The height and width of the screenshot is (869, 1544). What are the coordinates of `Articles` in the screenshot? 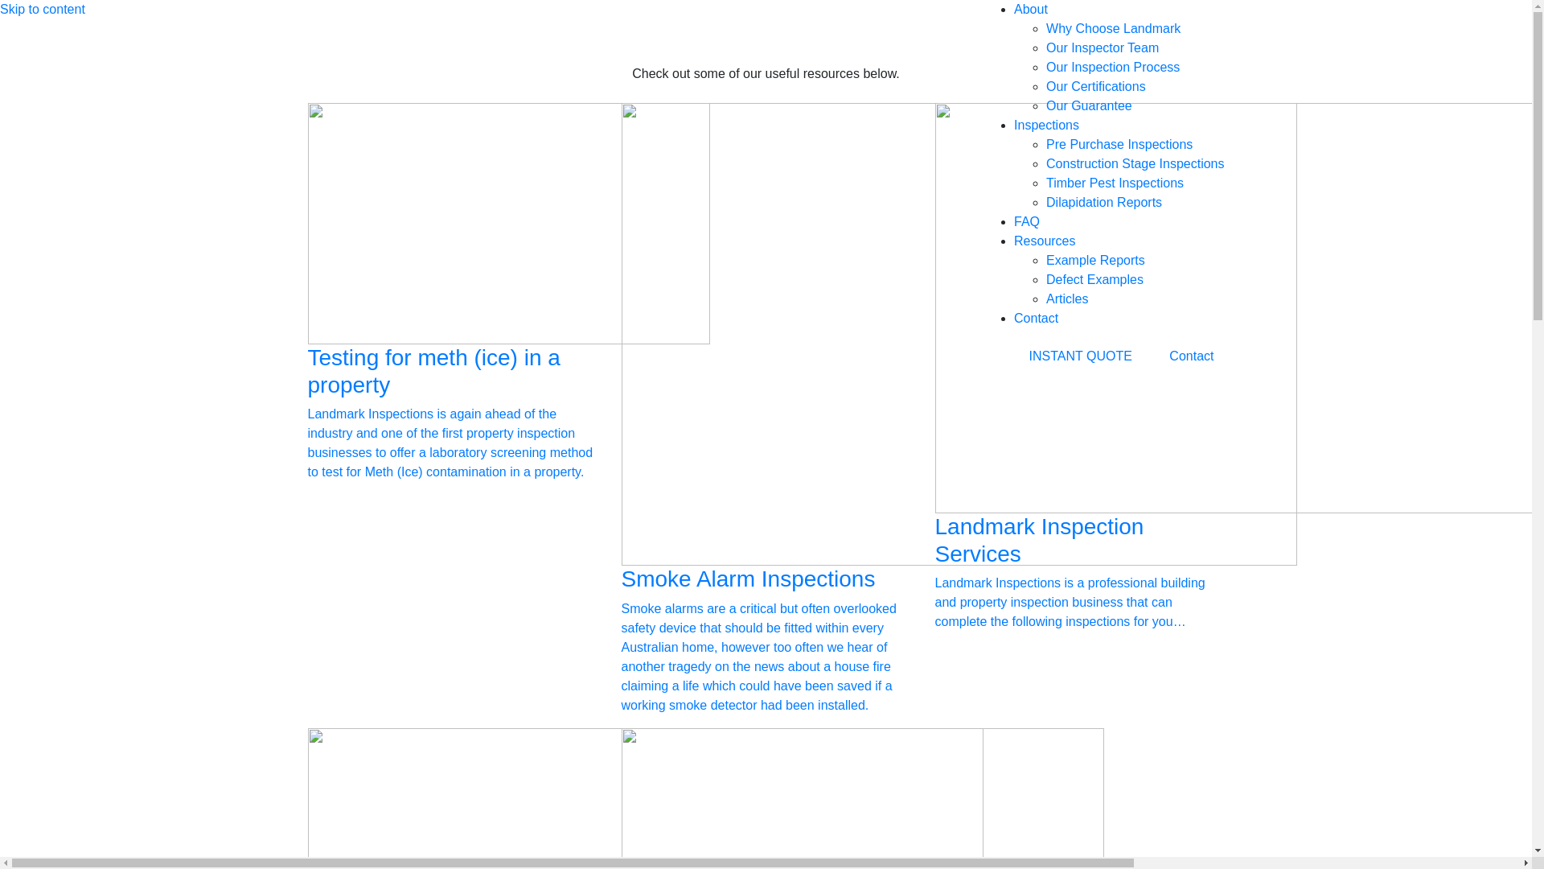 It's located at (1067, 299).